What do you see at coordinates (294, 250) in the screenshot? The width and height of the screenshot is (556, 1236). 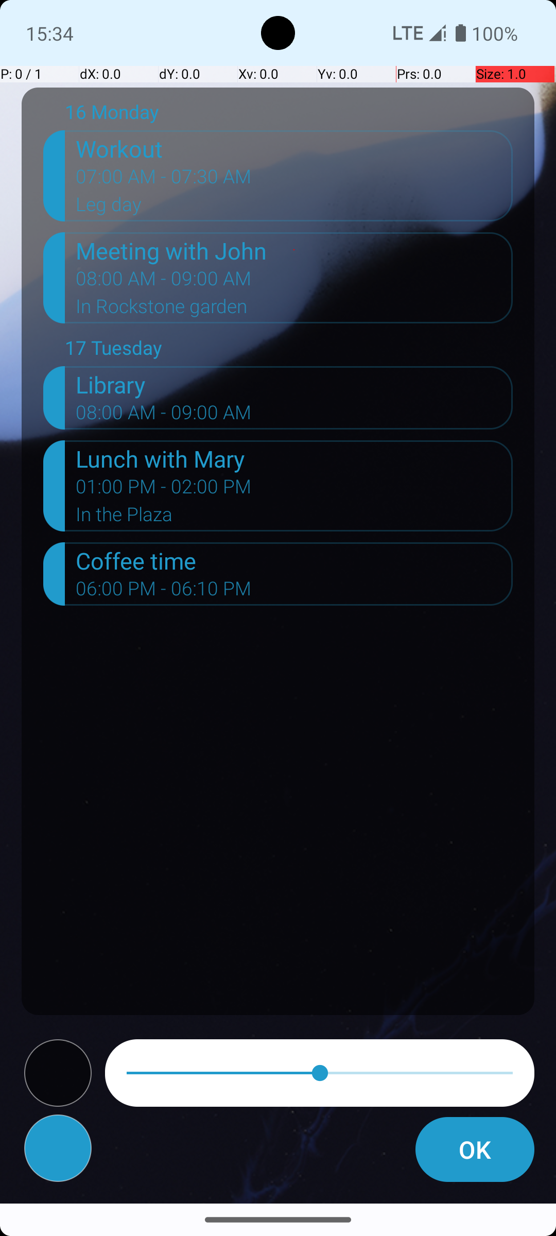 I see `Meeting with John` at bounding box center [294, 250].